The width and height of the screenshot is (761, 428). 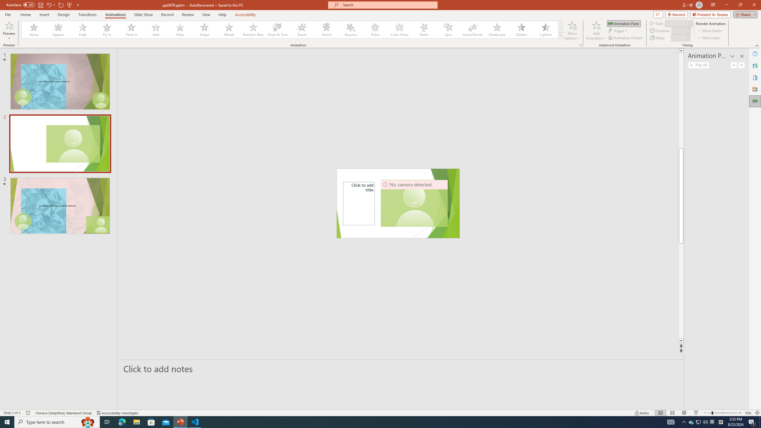 I want to click on Swivel, so click(x=326, y=30).